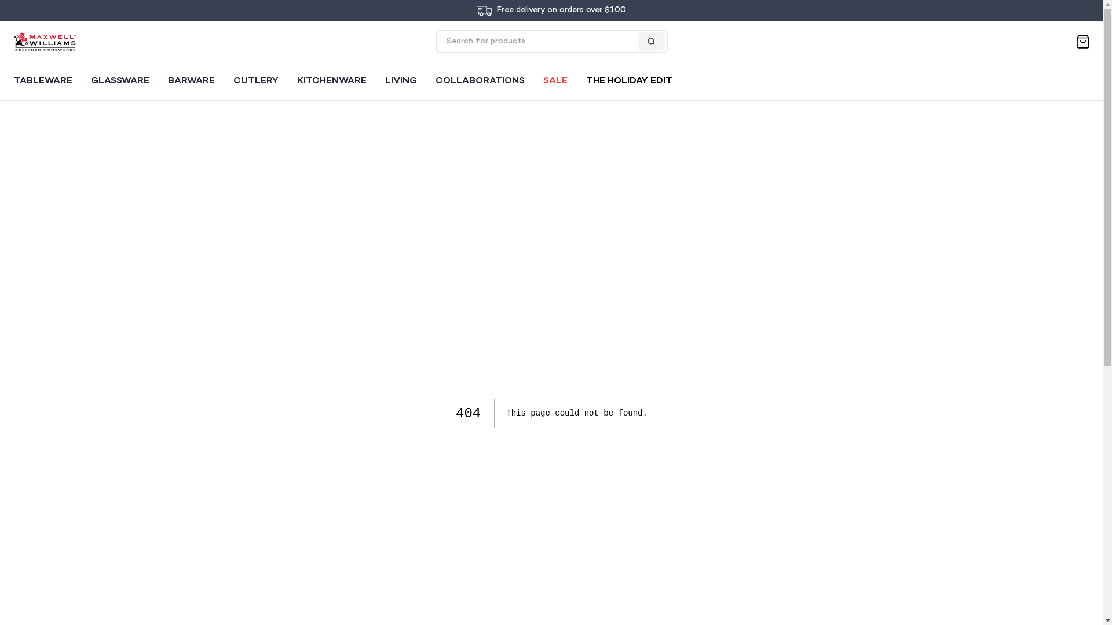  What do you see at coordinates (43, 82) in the screenshot?
I see `TABLEWARE` at bounding box center [43, 82].